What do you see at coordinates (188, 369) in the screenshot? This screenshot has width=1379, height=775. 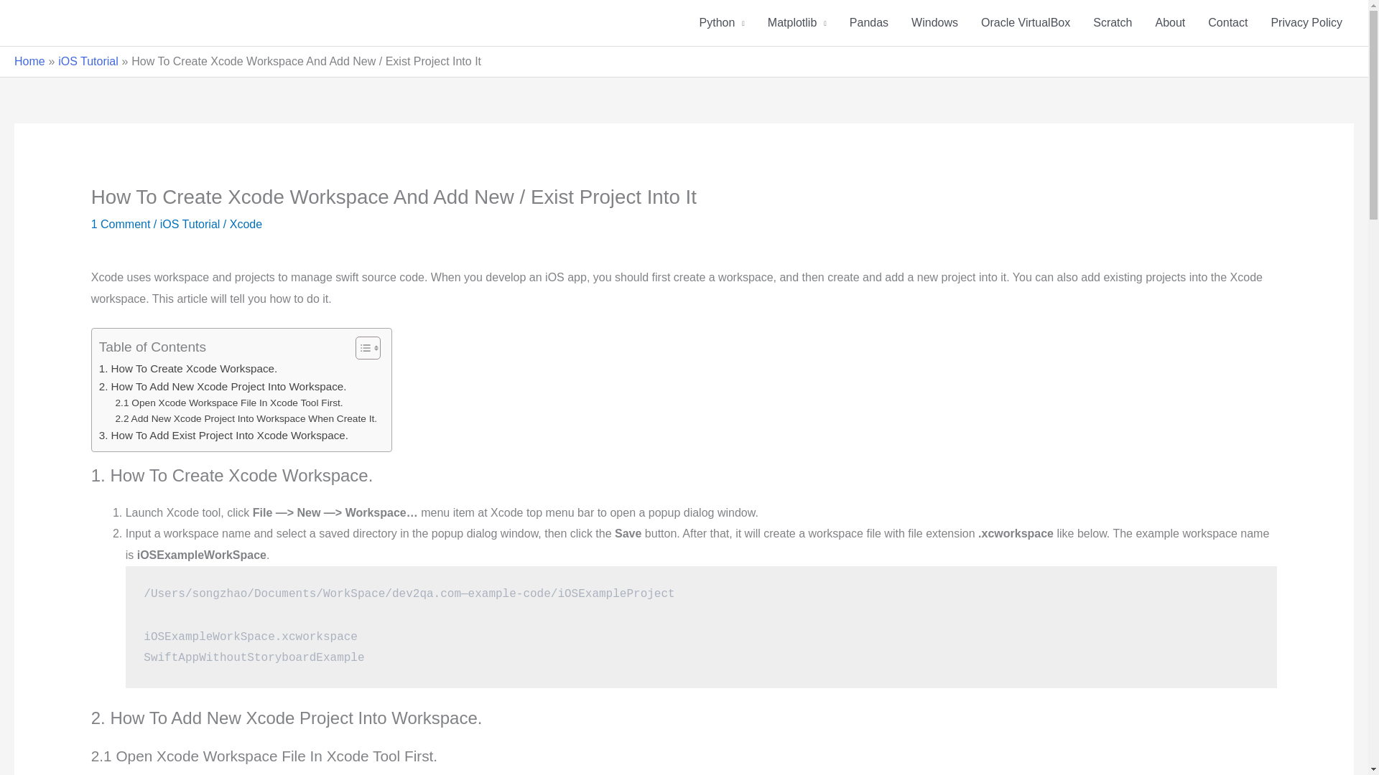 I see `1. How To Create Xcode Workspace.` at bounding box center [188, 369].